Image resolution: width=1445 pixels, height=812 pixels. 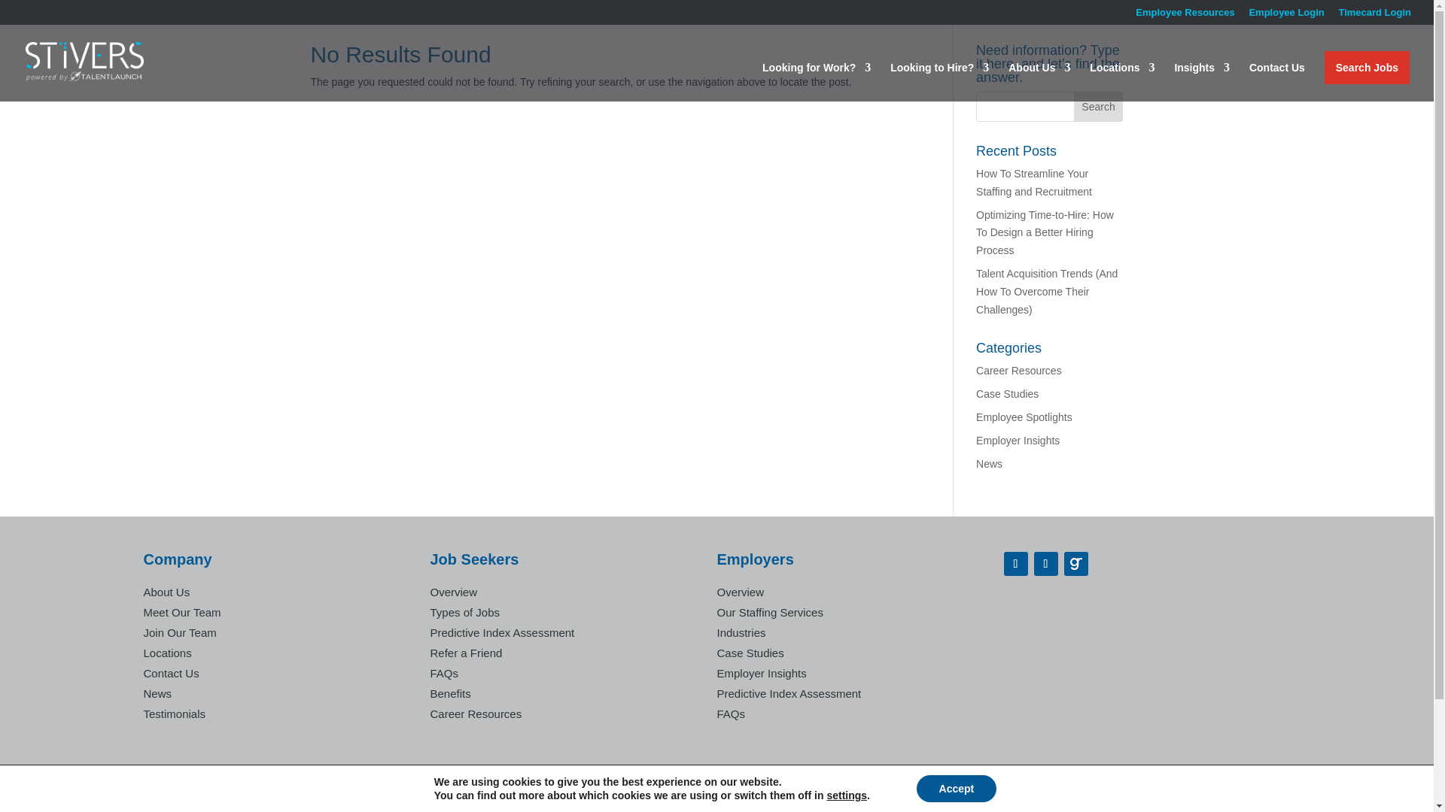 What do you see at coordinates (1016, 564) in the screenshot?
I see `Follow on Facebook` at bounding box center [1016, 564].